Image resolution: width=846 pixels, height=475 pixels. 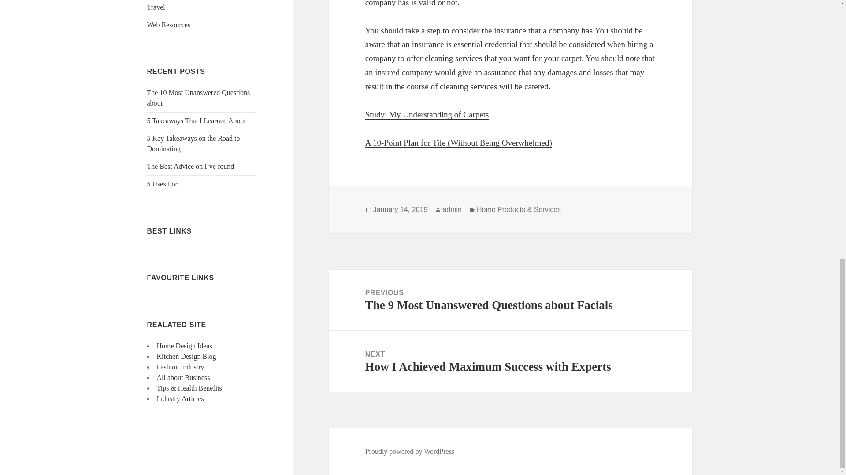 What do you see at coordinates (427, 114) in the screenshot?
I see `Study: My Understanding of Carpets` at bounding box center [427, 114].